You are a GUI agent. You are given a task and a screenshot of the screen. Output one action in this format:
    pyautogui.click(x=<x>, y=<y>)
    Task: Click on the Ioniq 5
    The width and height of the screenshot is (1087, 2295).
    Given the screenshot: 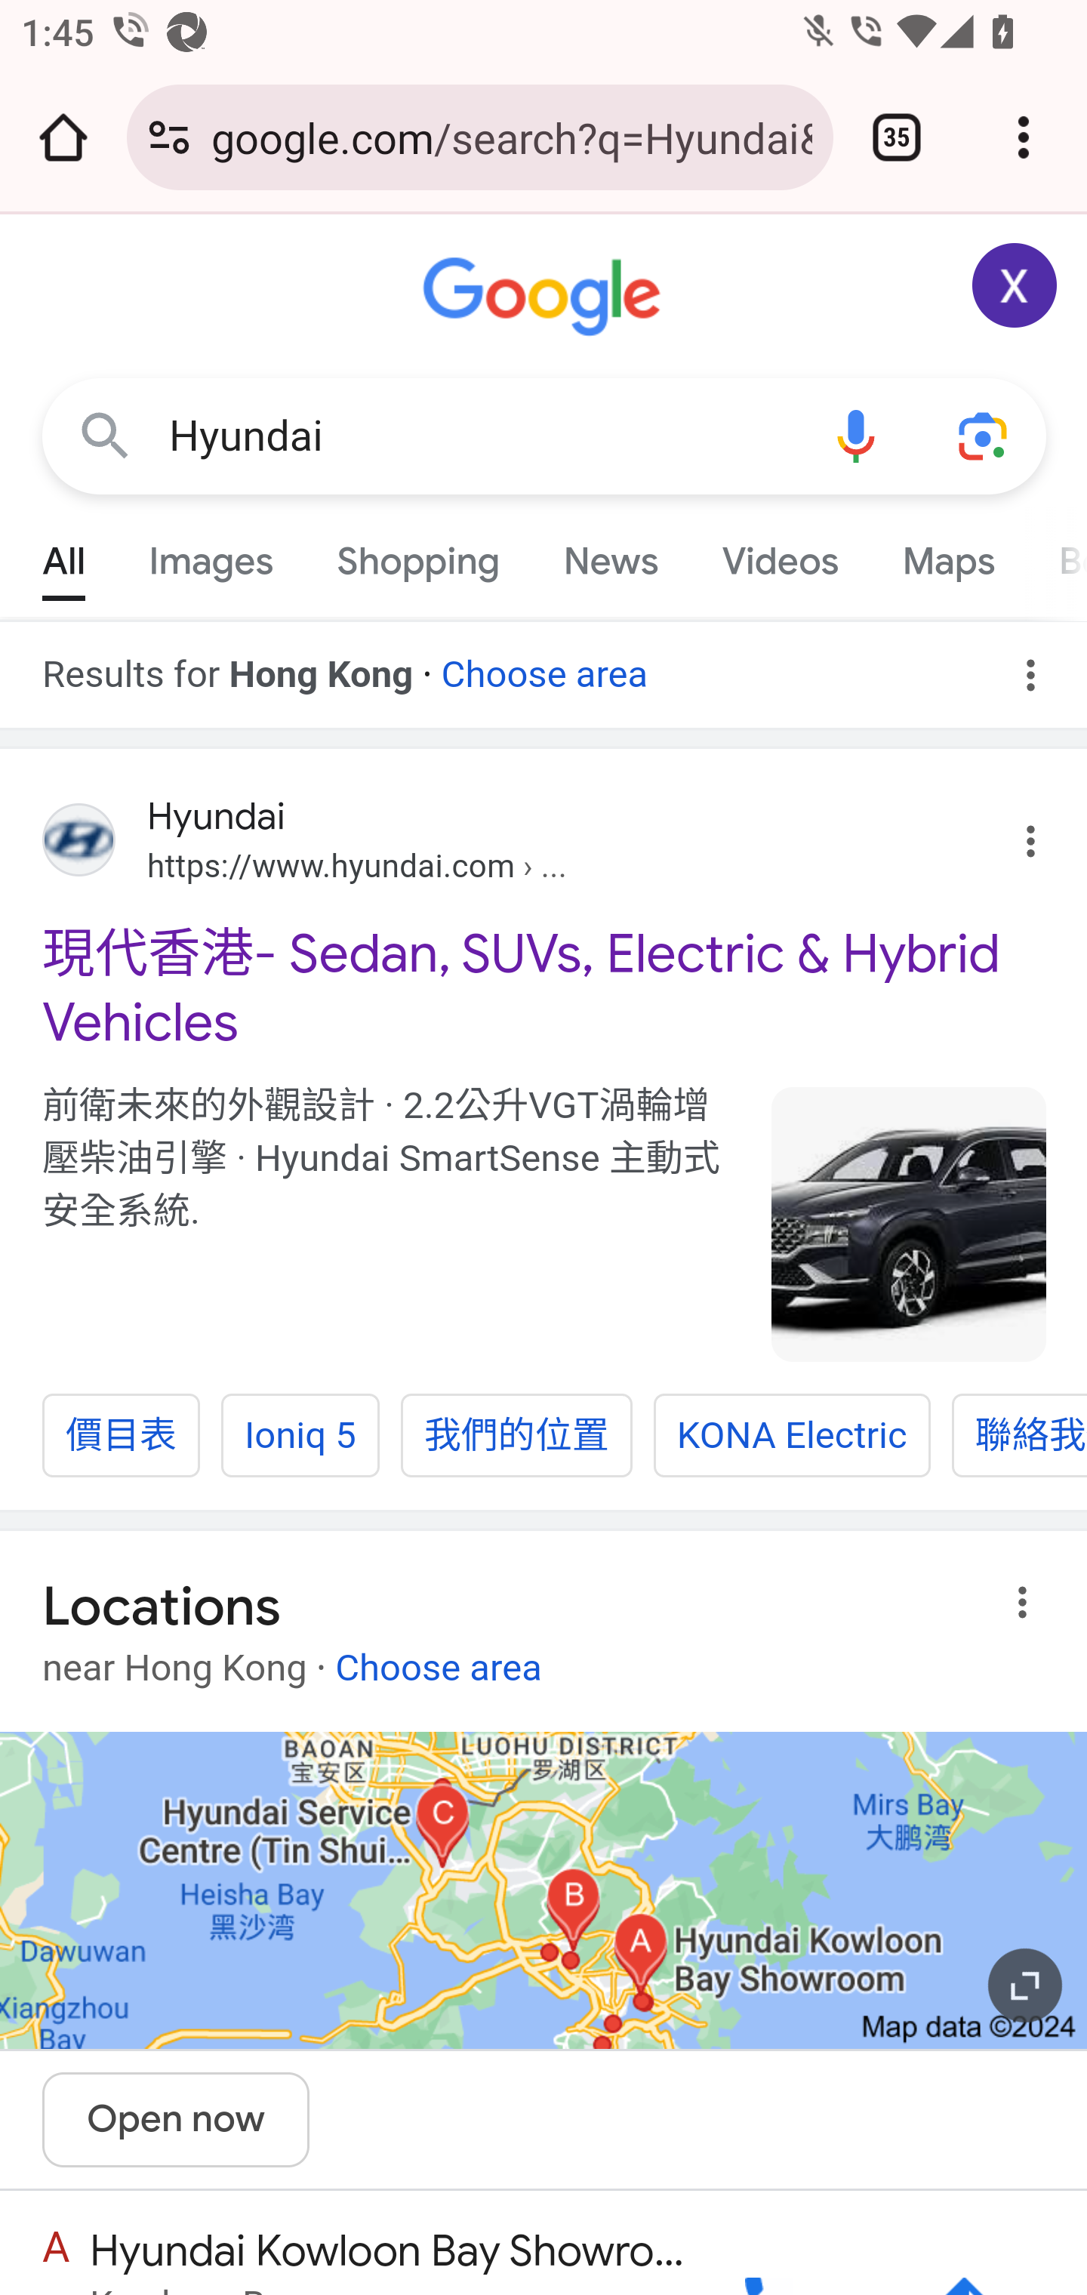 What is the action you would take?
    pyautogui.click(x=299, y=1436)
    